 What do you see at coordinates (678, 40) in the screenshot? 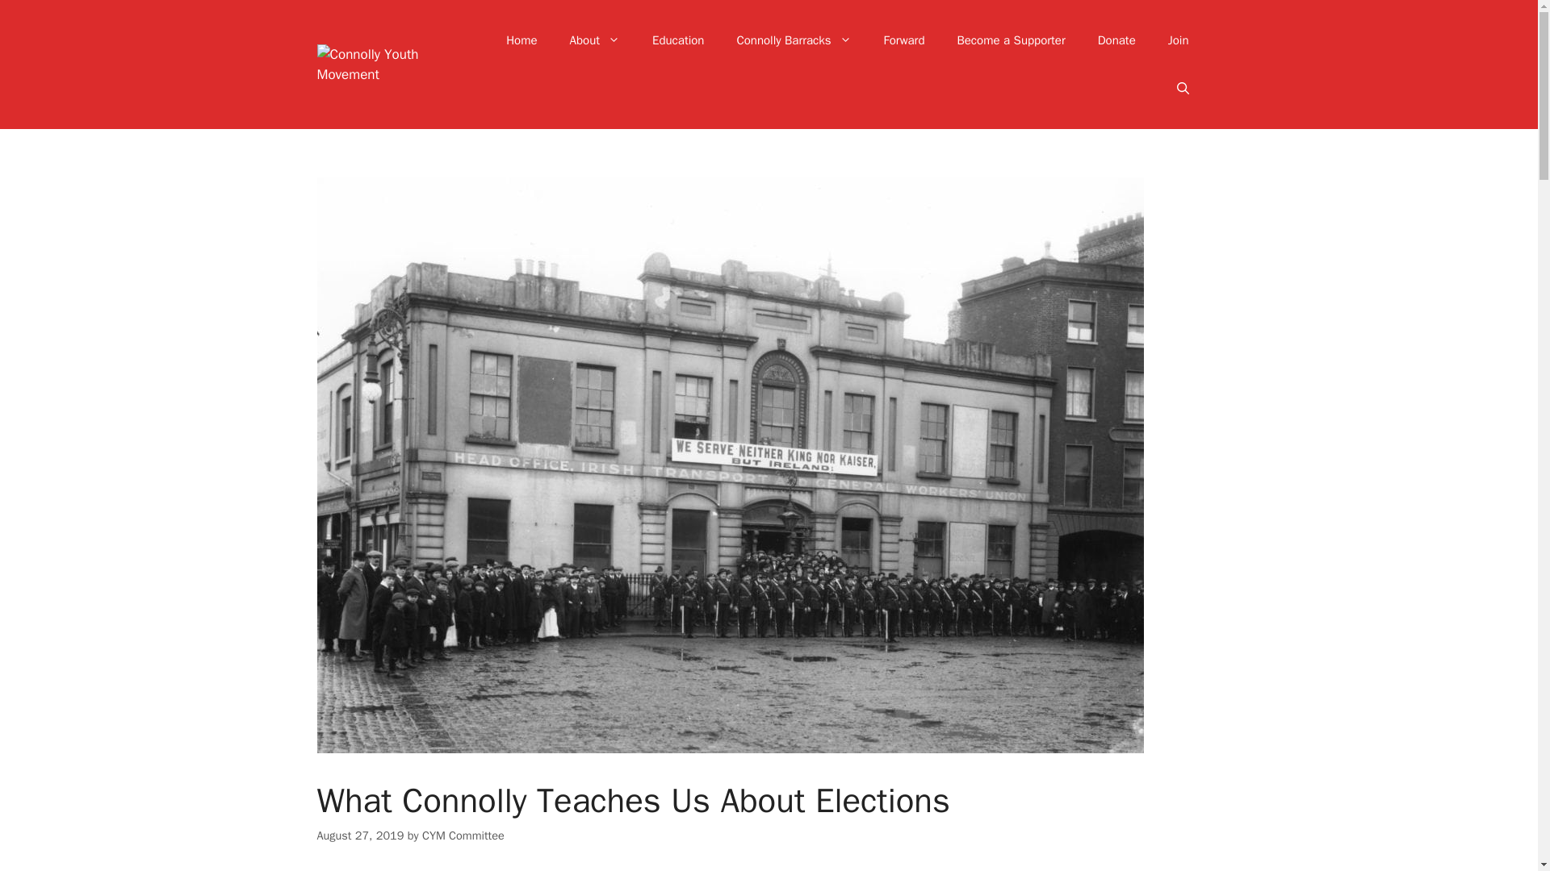
I see `Education` at bounding box center [678, 40].